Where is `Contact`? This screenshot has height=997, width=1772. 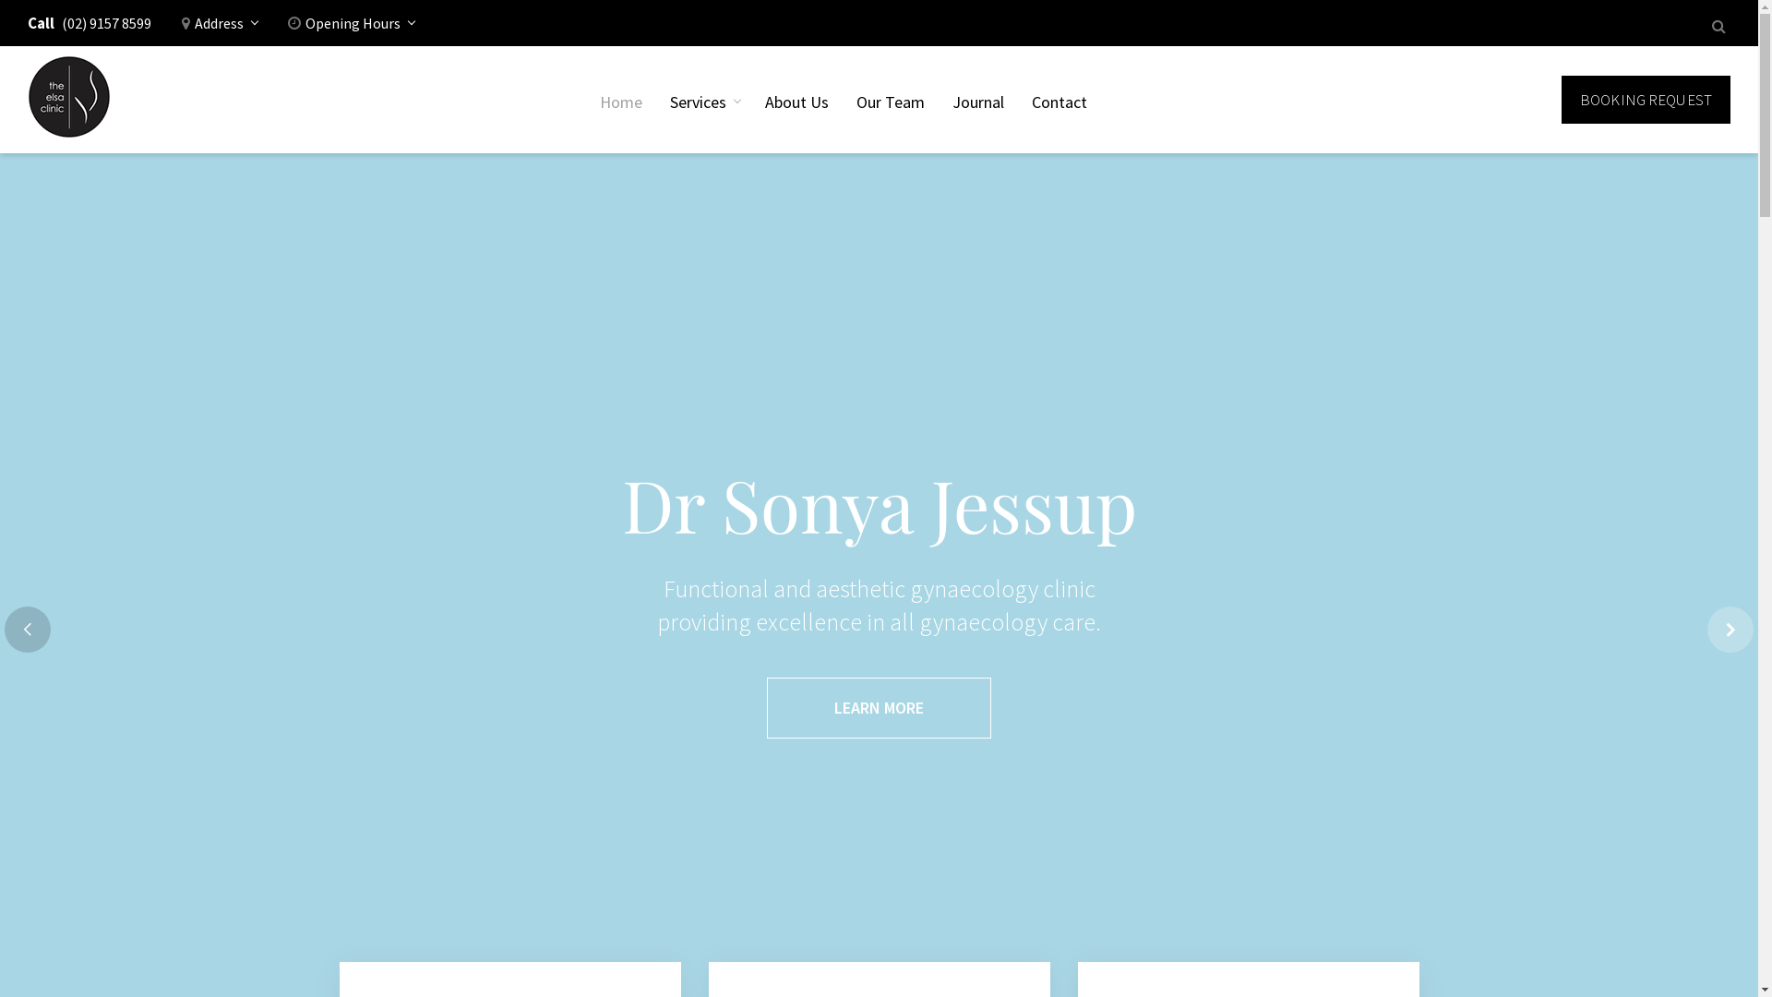
Contact is located at coordinates (1060, 100).